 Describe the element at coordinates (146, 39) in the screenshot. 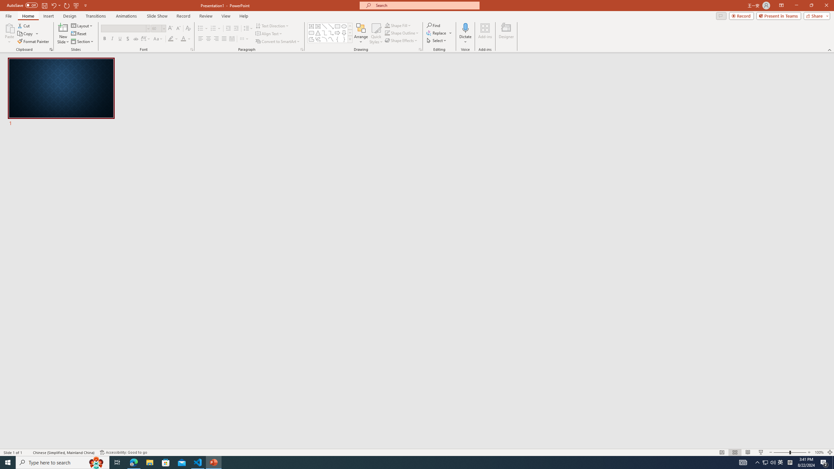

I see `Character Spacing` at that location.